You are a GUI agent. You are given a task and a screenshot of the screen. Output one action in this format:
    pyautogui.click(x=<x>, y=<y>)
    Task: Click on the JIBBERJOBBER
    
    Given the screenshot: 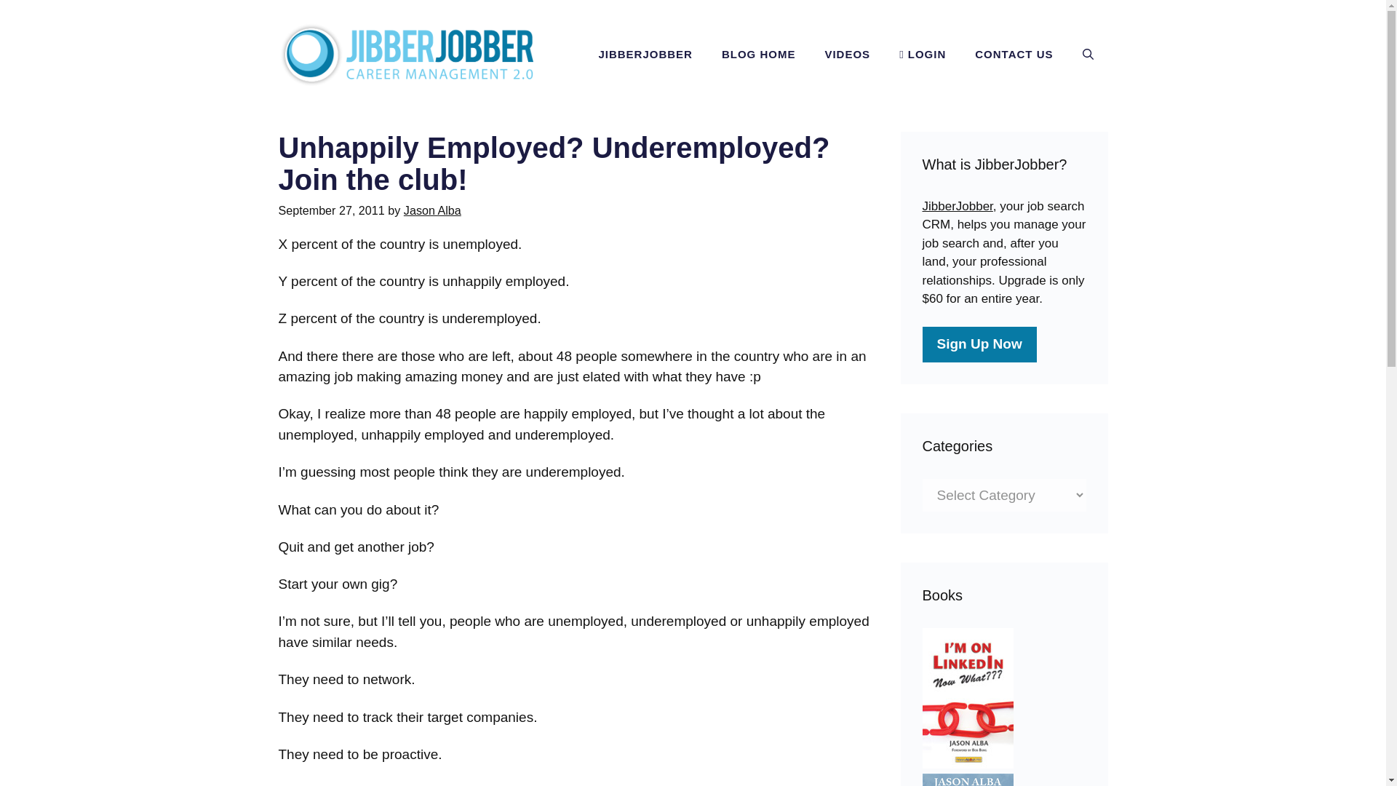 What is the action you would take?
    pyautogui.click(x=645, y=54)
    